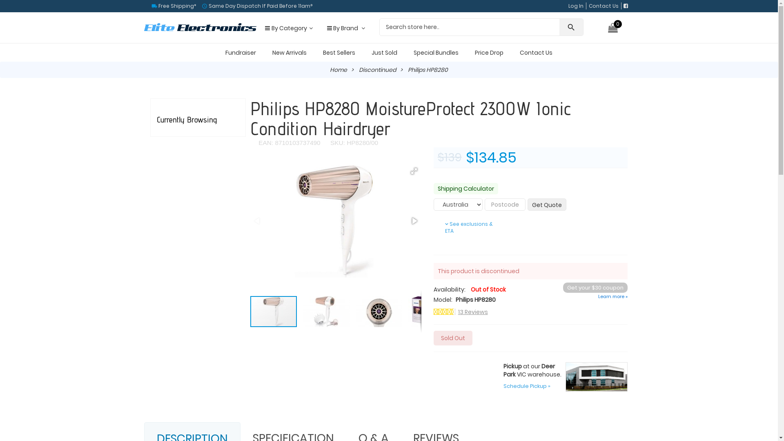  I want to click on Fundraiser, so click(241, 53).